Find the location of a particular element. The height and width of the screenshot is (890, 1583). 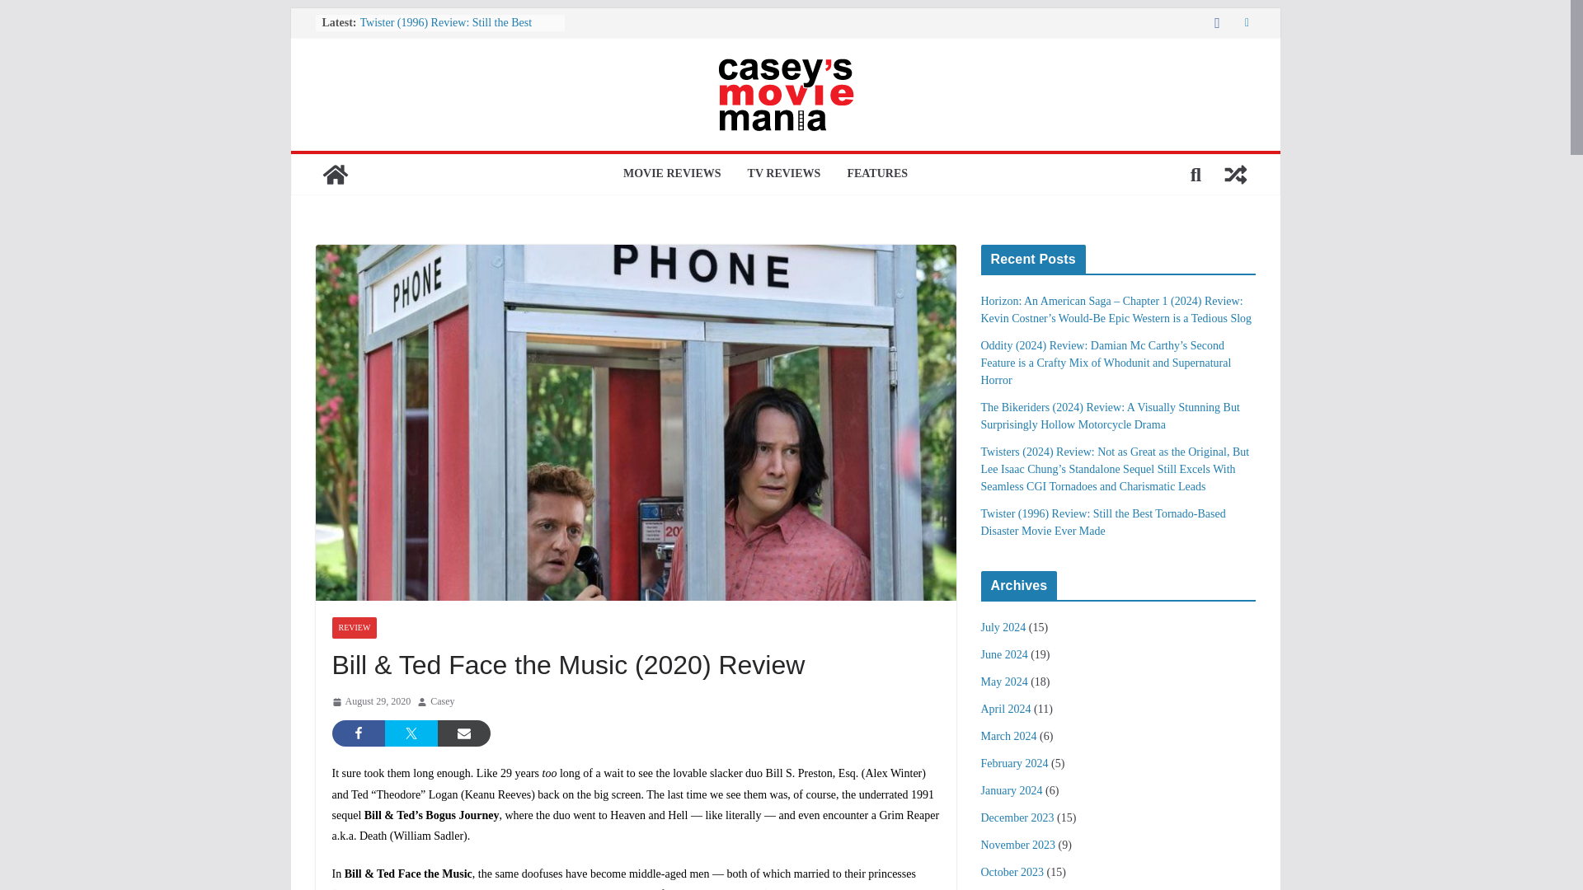

Casey's Movie Mania is located at coordinates (335, 175).